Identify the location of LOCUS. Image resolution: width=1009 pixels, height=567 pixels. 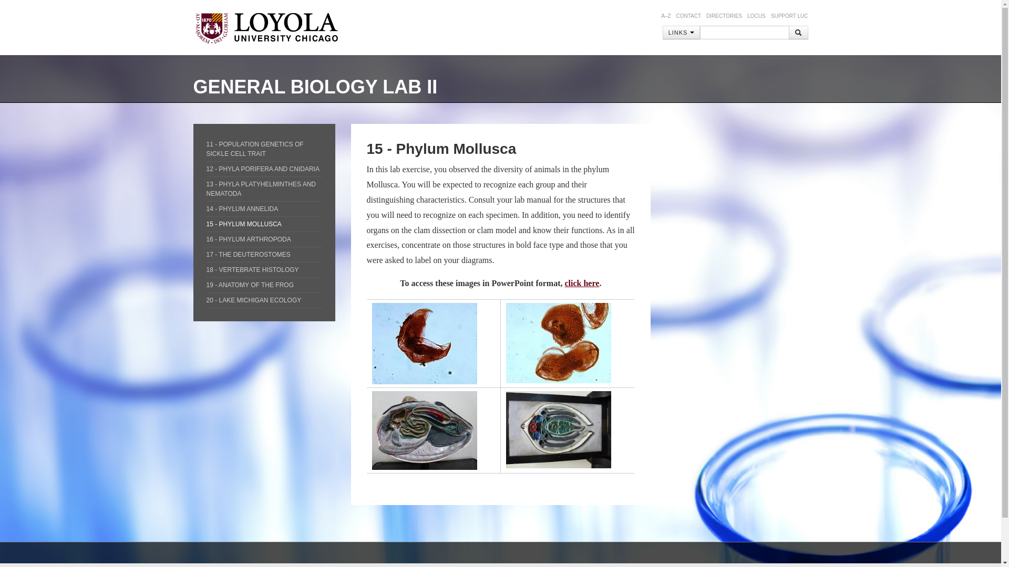
(756, 16).